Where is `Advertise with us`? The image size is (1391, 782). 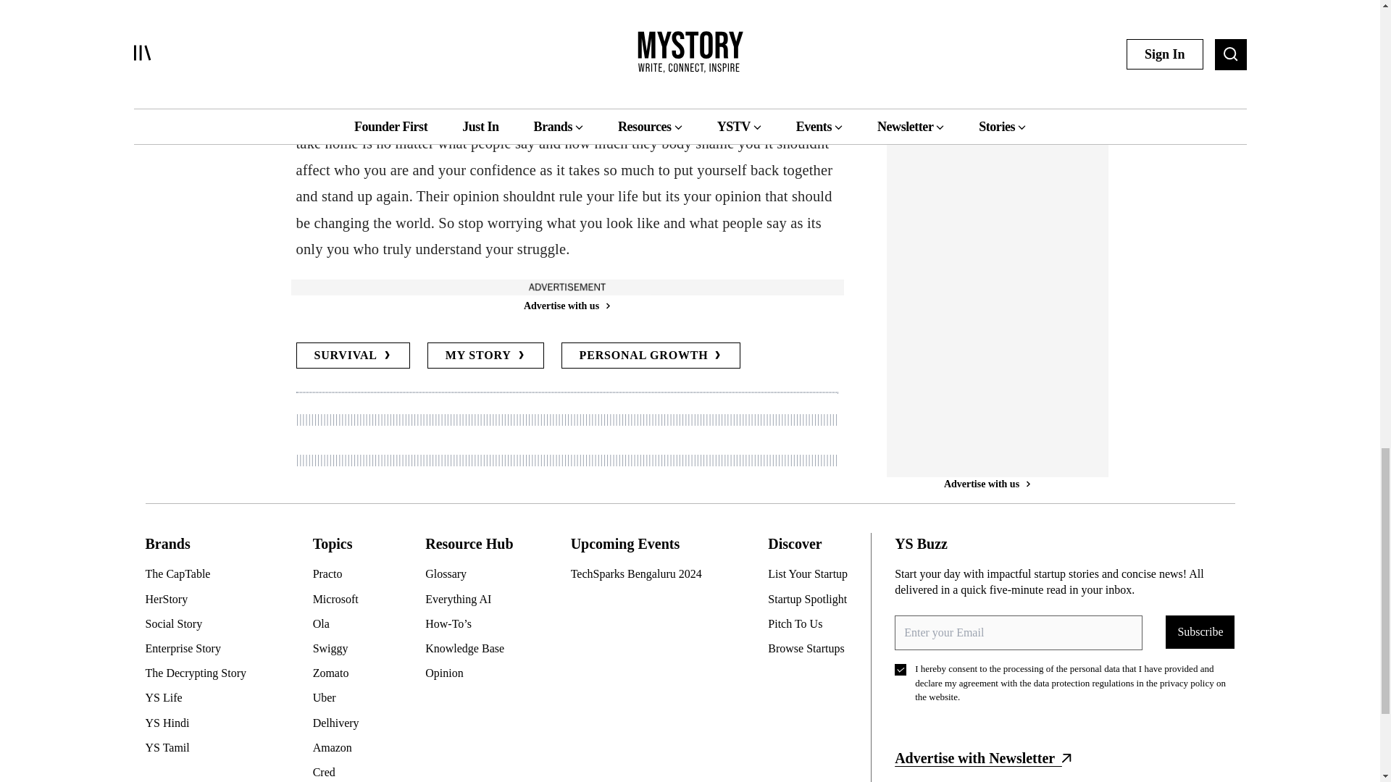
Advertise with us is located at coordinates (566, 306).